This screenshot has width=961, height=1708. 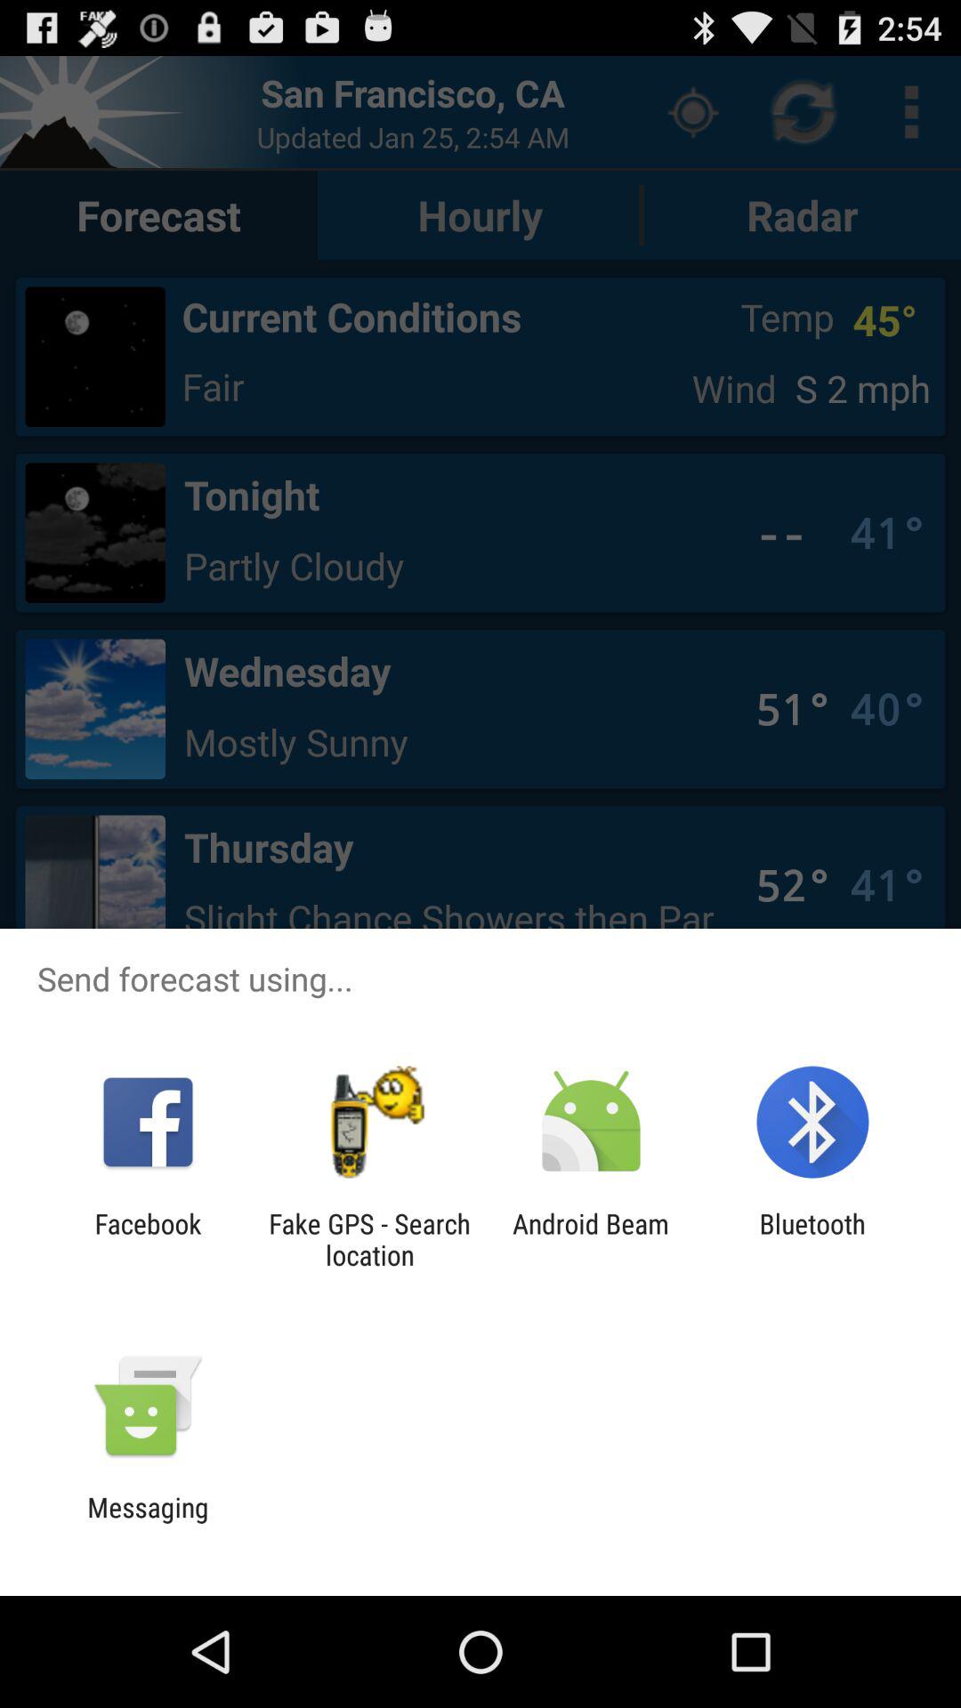 What do you see at coordinates (369, 1239) in the screenshot?
I see `turn off fake gps search icon` at bounding box center [369, 1239].